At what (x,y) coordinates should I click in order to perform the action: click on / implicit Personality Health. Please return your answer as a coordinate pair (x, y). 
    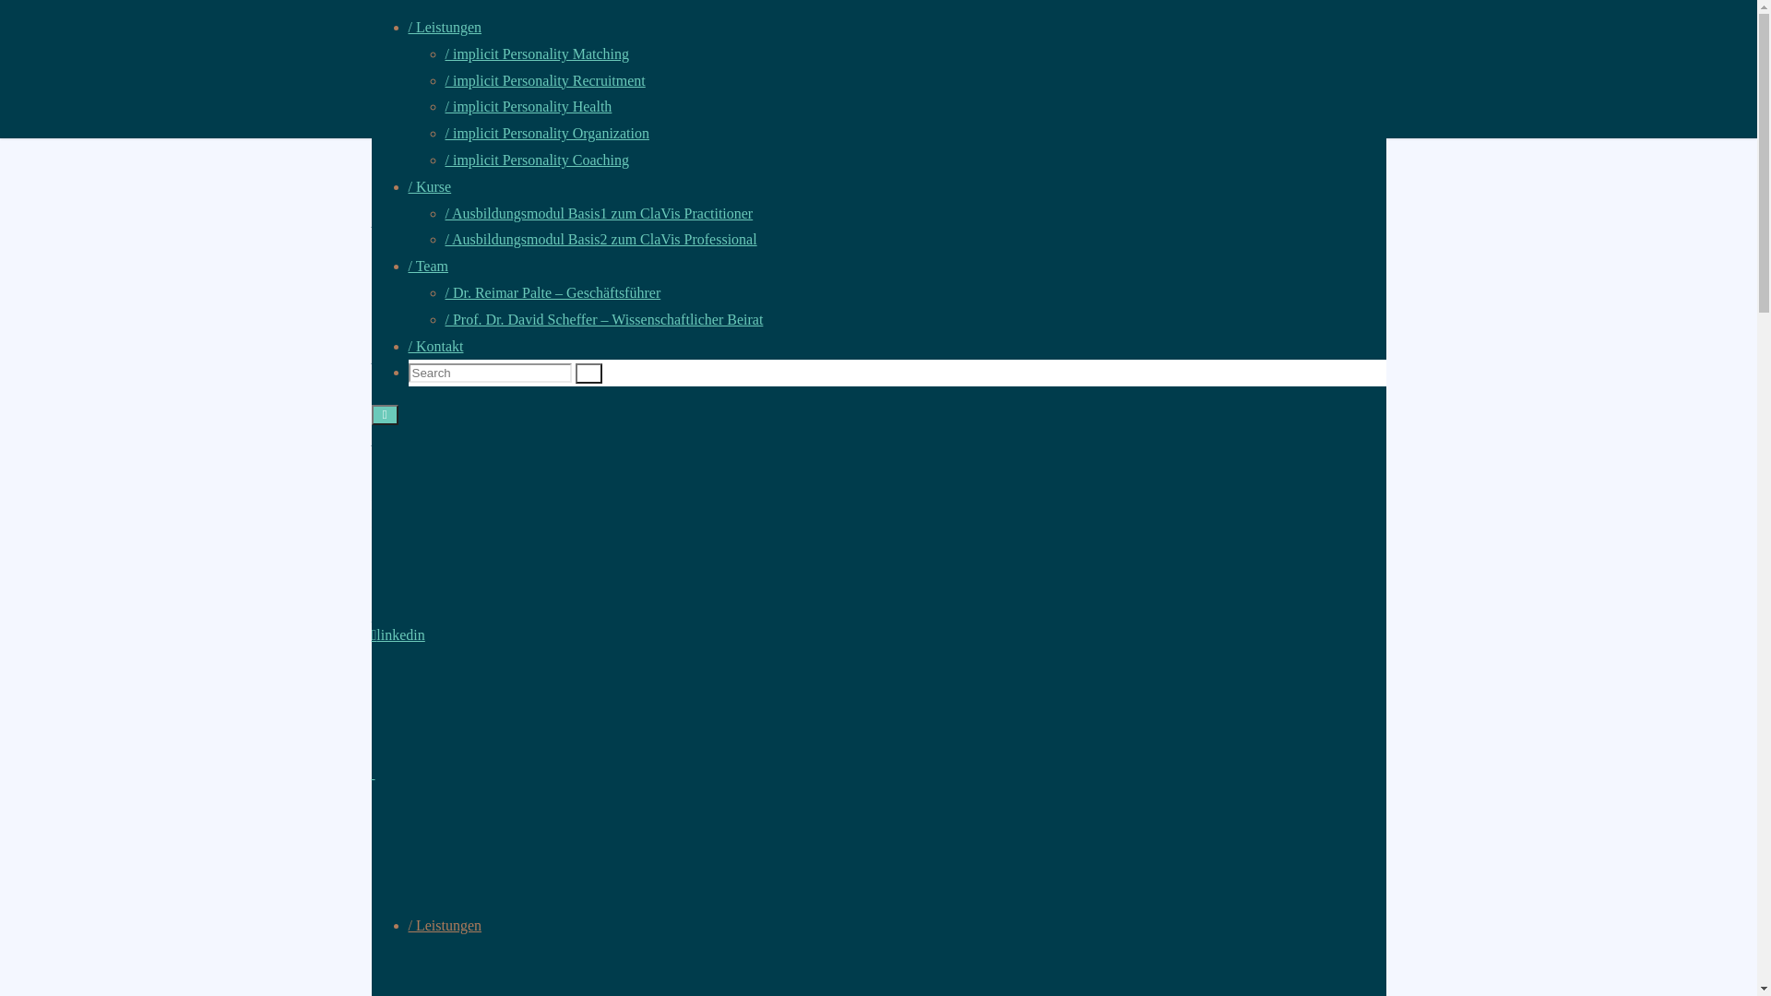
    Looking at the image, I should click on (461, 789).